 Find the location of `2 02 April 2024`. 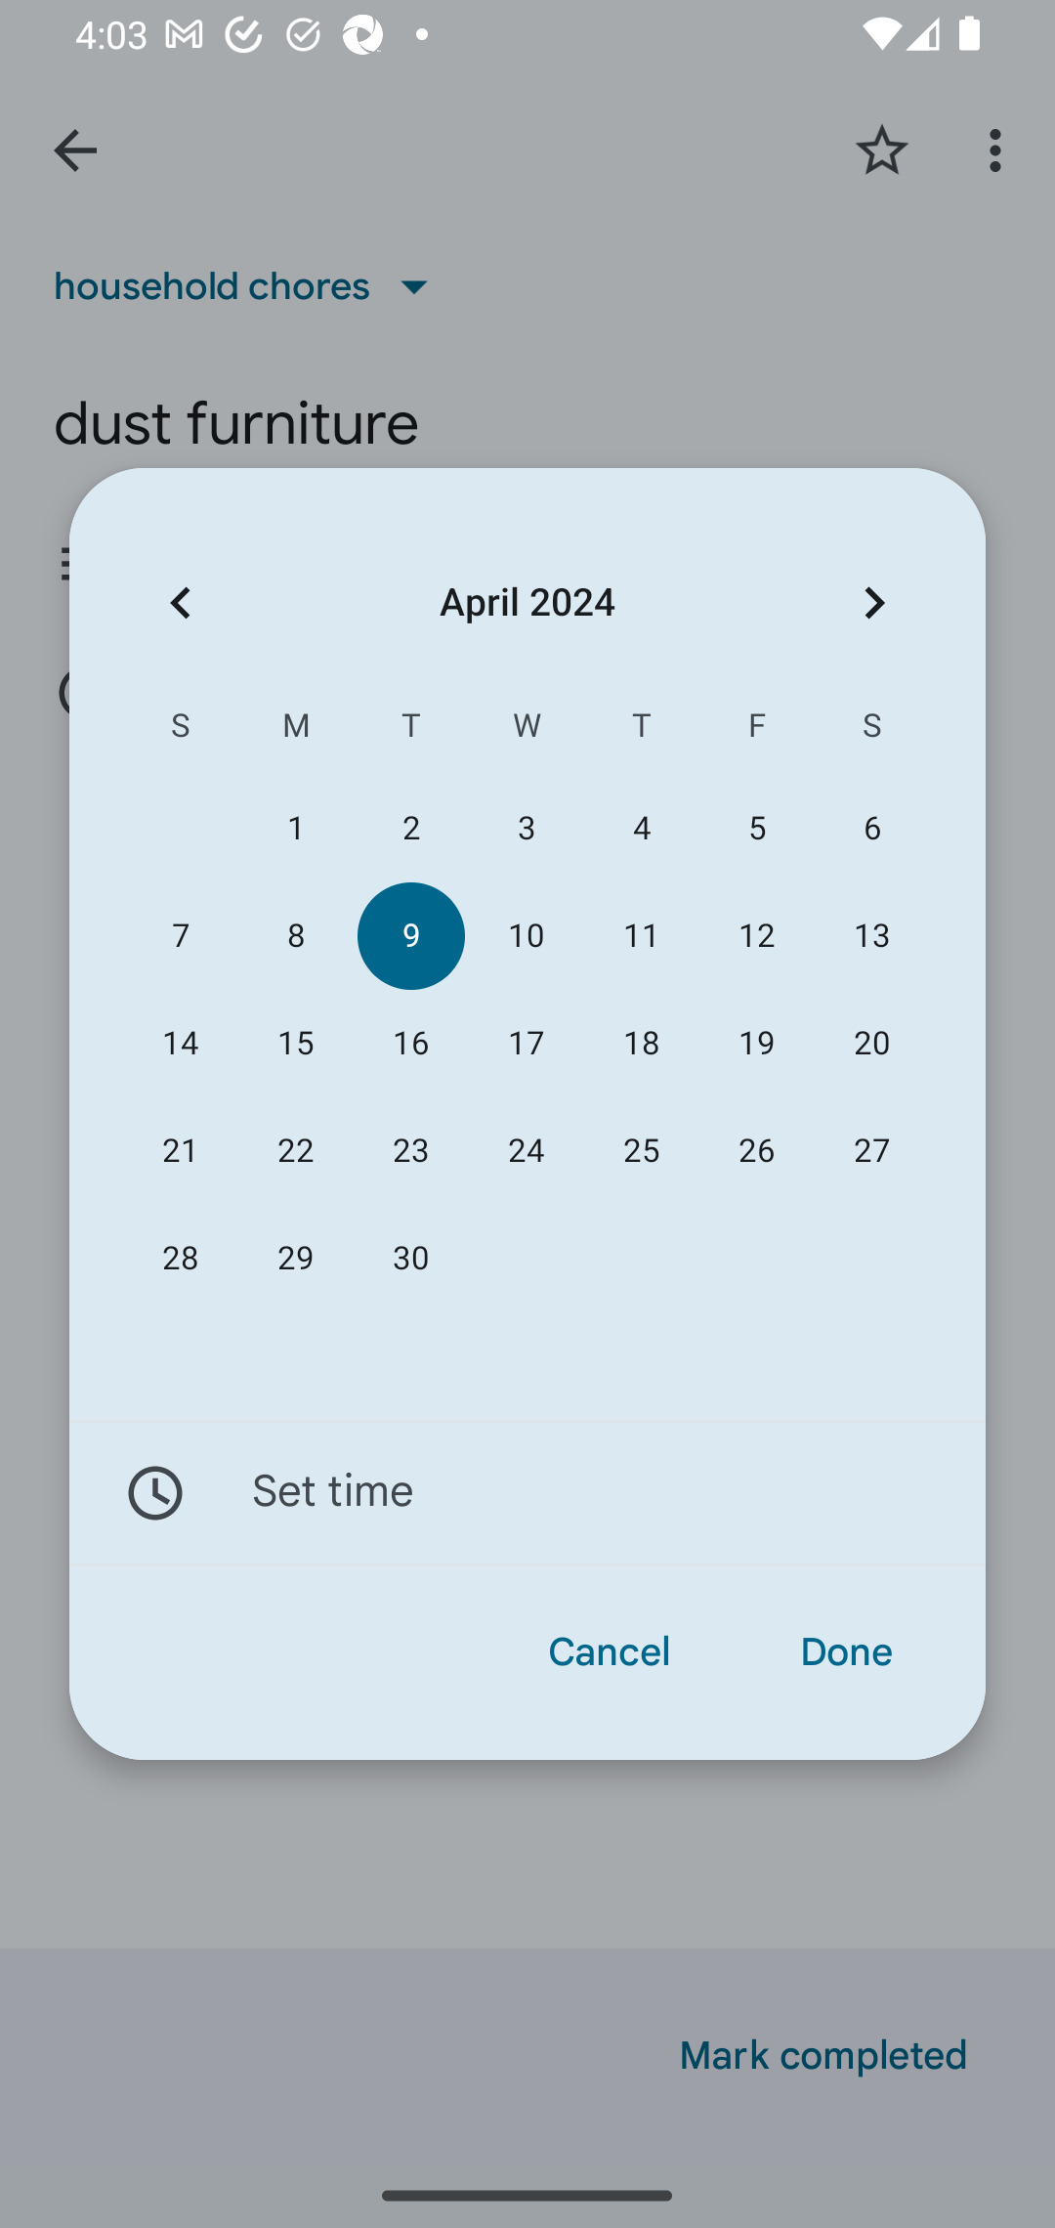

2 02 April 2024 is located at coordinates (410, 829).